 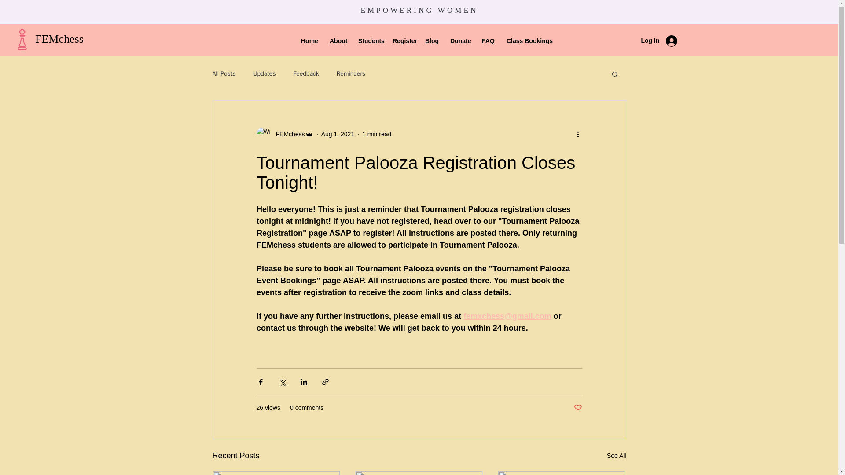 I want to click on Log In, so click(x=658, y=41).